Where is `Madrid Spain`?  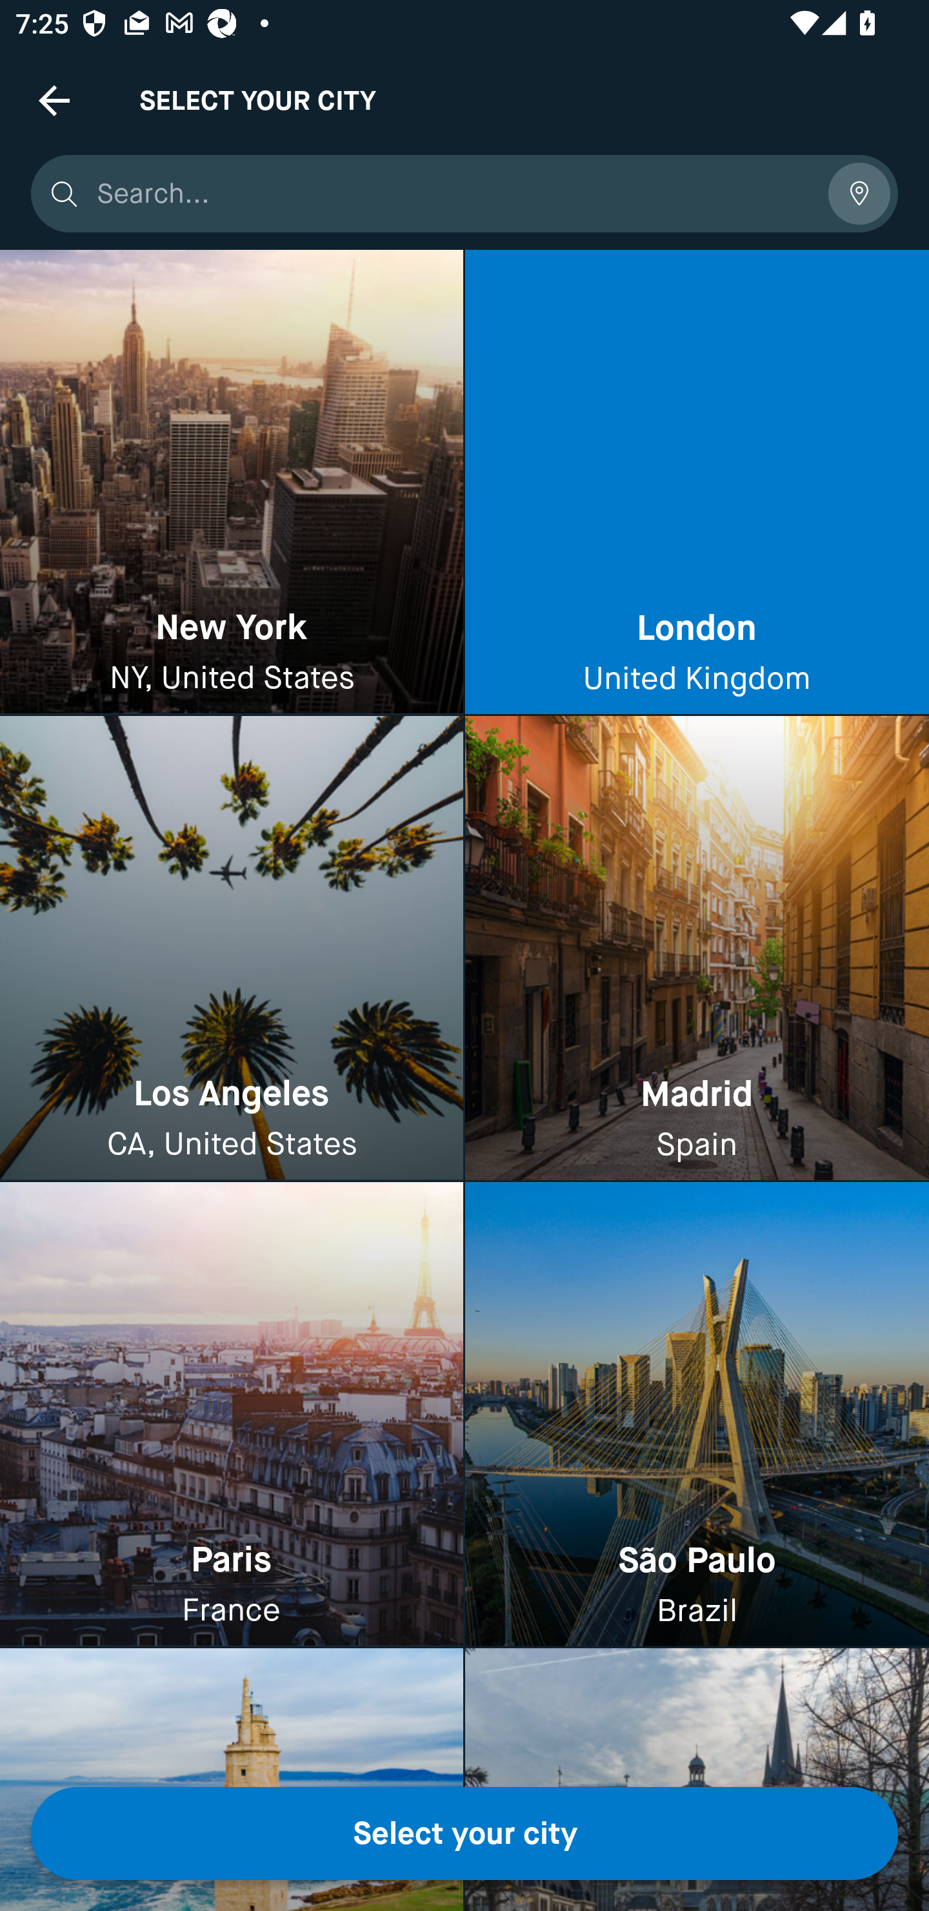
Madrid Spain is located at coordinates (697, 949).